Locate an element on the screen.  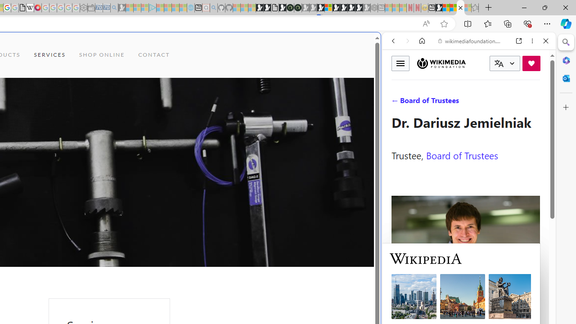
Wikimedia Foundation is located at coordinates (441, 63).